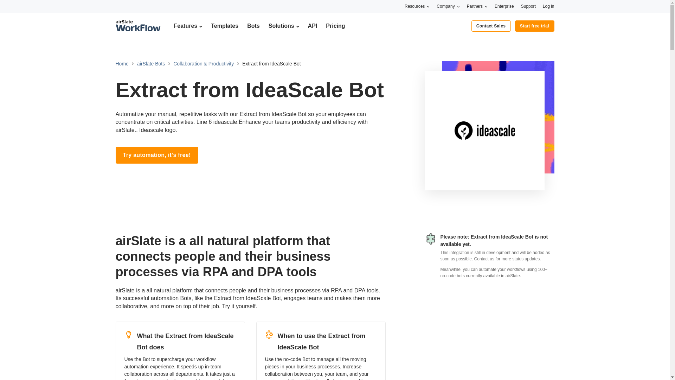 The image size is (675, 380). I want to click on Company, so click(448, 6).